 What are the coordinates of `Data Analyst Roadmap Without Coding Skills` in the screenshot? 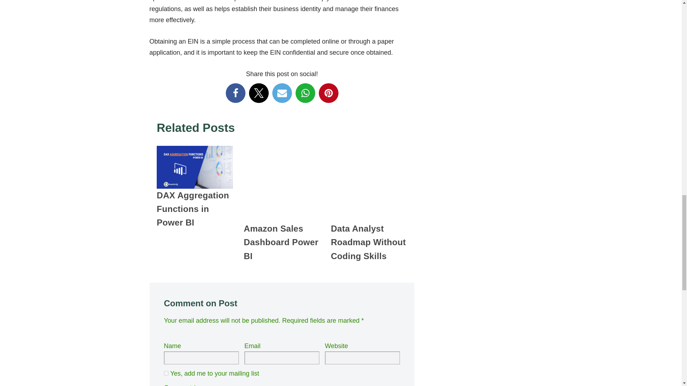 It's located at (368, 242).